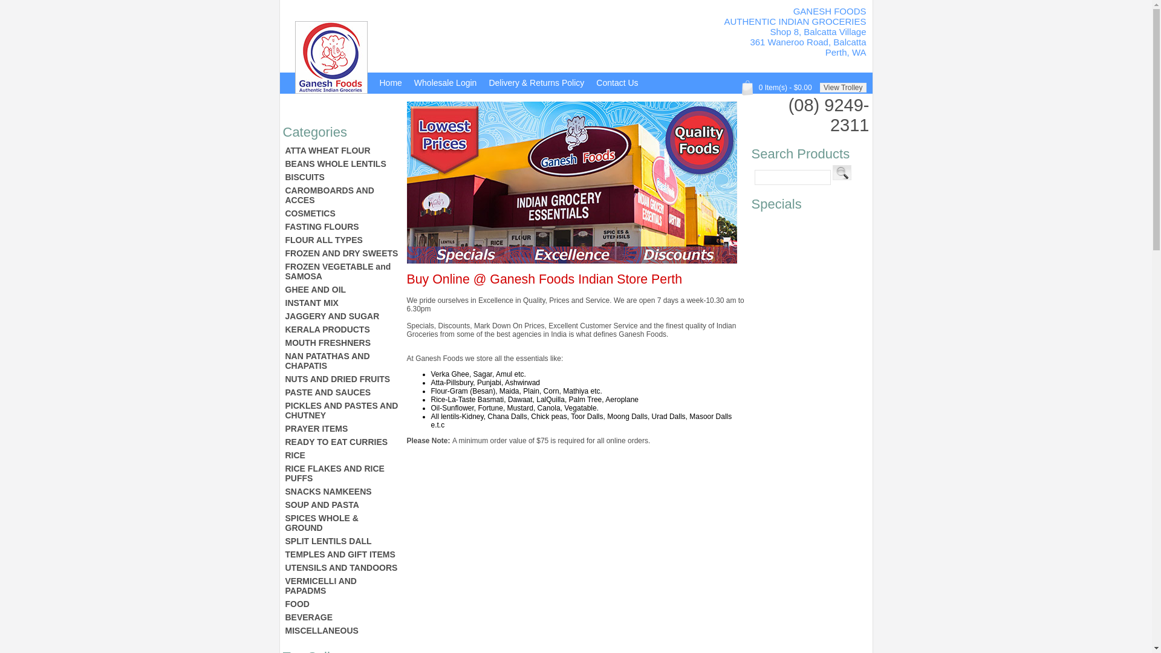 This screenshot has height=653, width=1161. I want to click on NAN PATATHAS AND CHAPATIS, so click(342, 360).